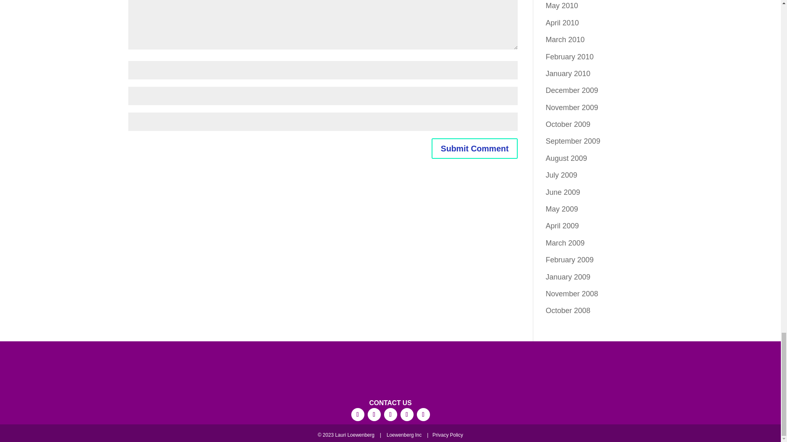 The width and height of the screenshot is (787, 442). I want to click on Follow on Facebook, so click(357, 414).